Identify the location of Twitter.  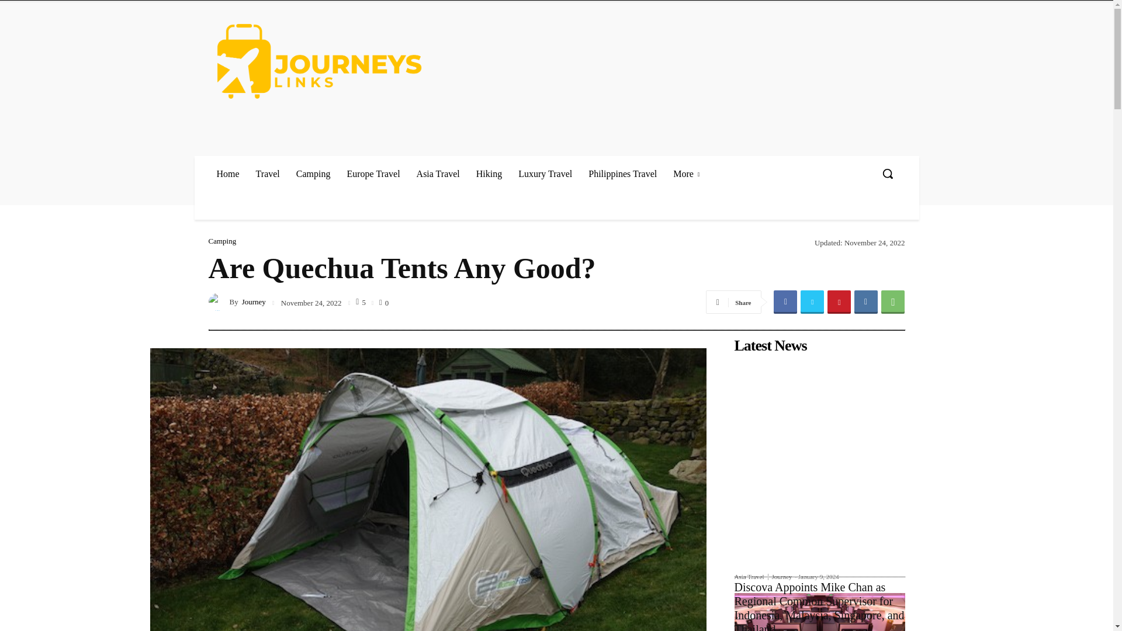
(812, 301).